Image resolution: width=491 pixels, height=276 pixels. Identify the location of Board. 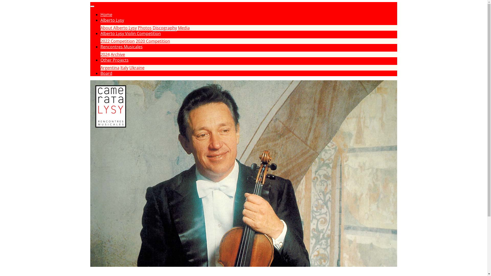
(106, 74).